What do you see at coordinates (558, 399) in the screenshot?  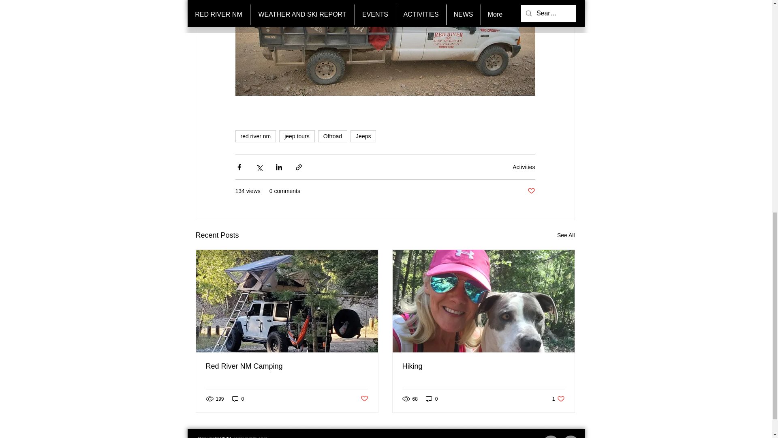 I see `Activities` at bounding box center [558, 399].